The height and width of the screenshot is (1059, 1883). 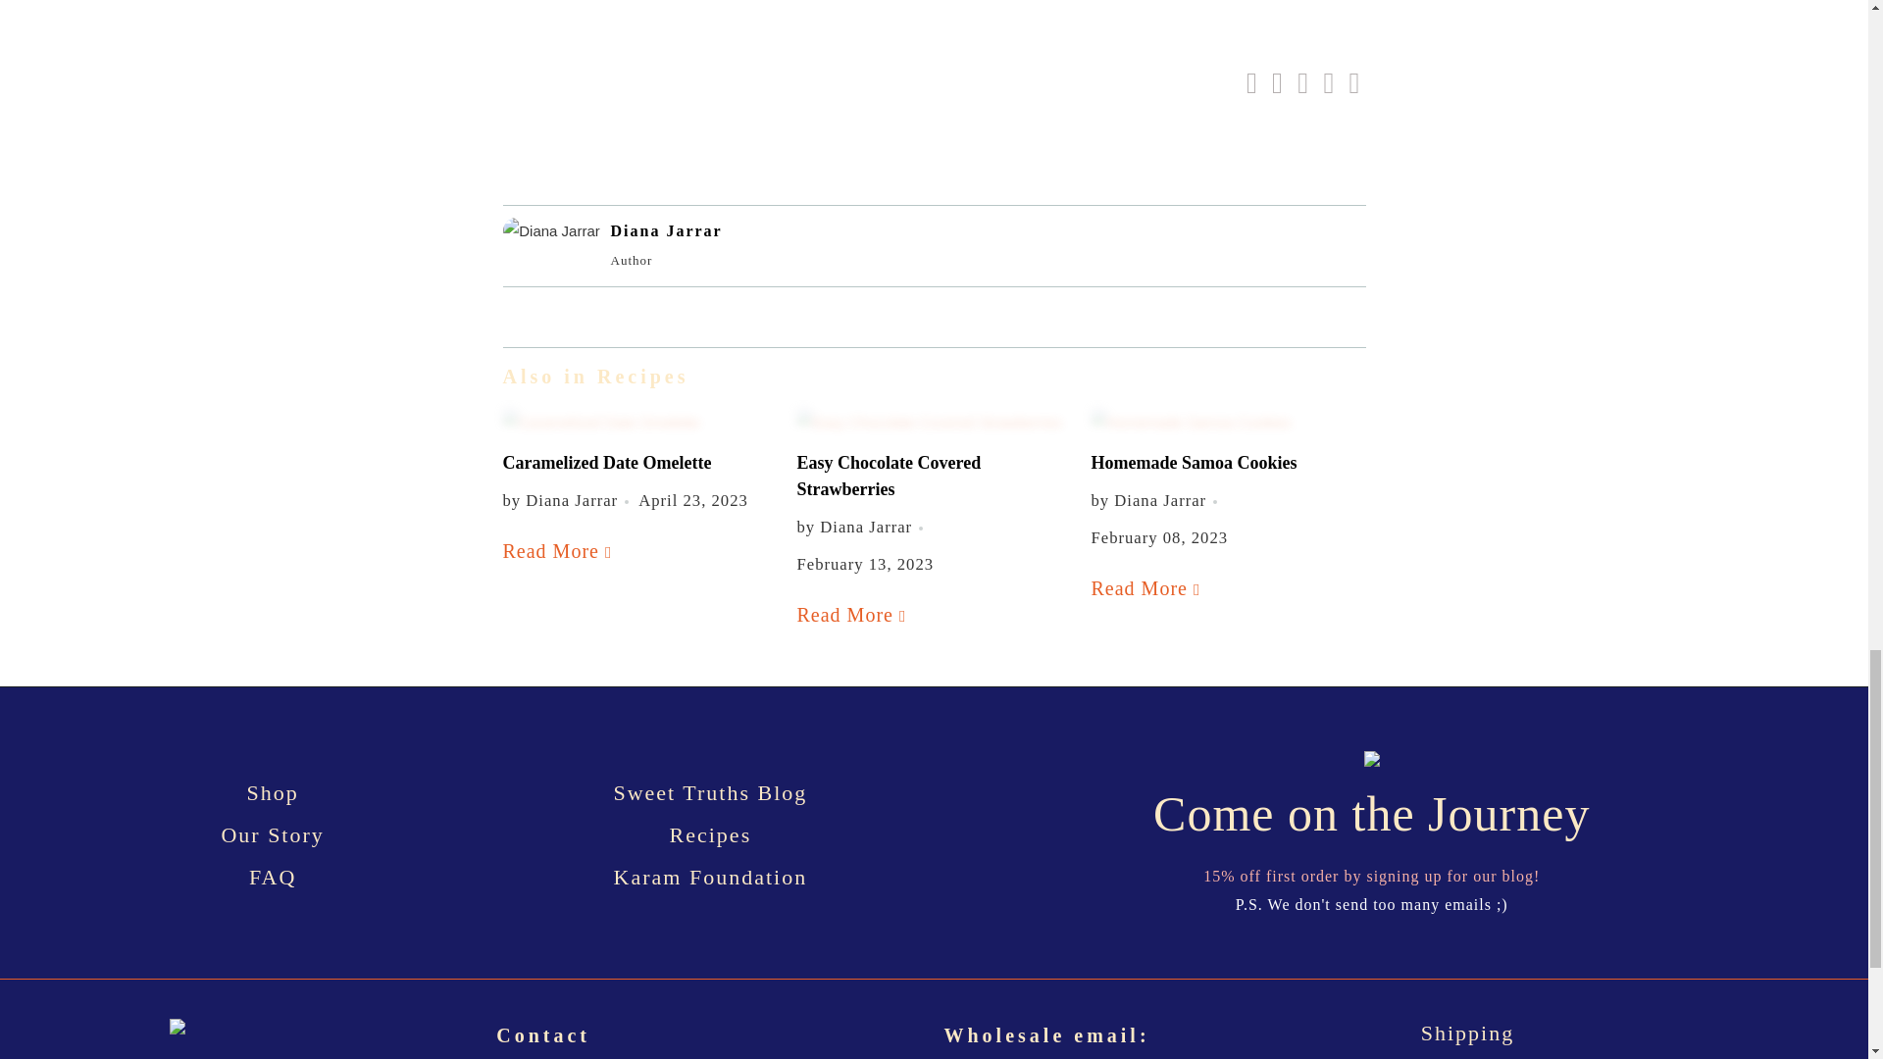 I want to click on Homemade Samoa Cookies, so click(x=1228, y=422).